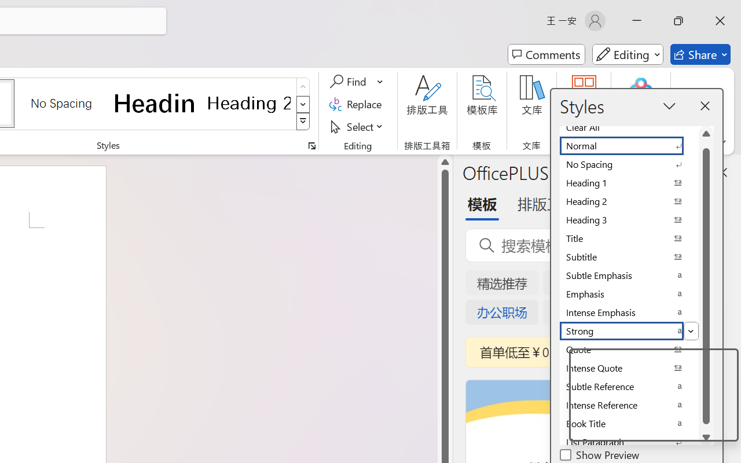 This screenshot has width=741, height=463. What do you see at coordinates (629, 350) in the screenshot?
I see `Quote` at bounding box center [629, 350].